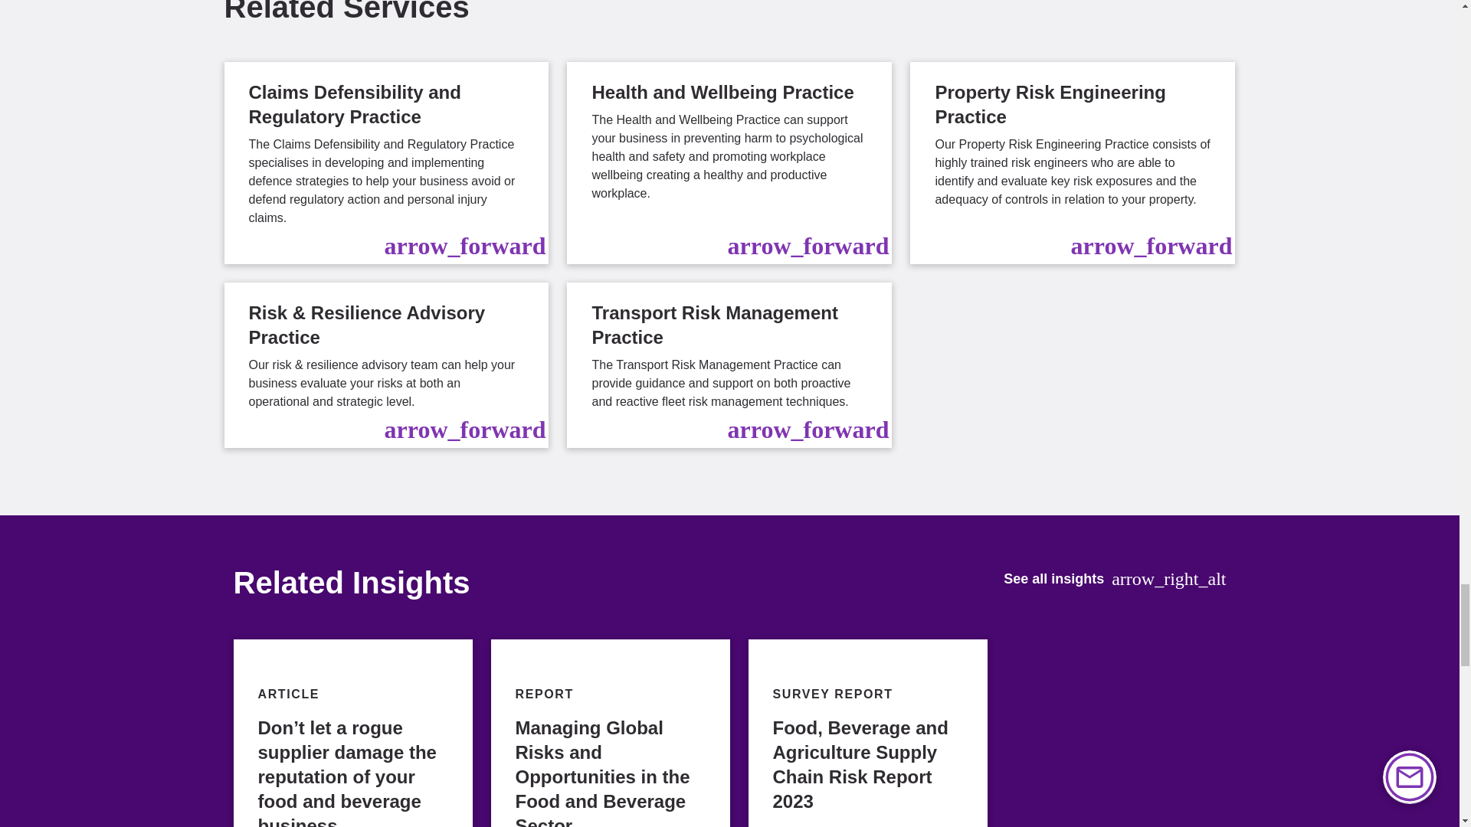 The height and width of the screenshot is (827, 1471). I want to click on Property Risk Engineering Practice, so click(1073, 162).